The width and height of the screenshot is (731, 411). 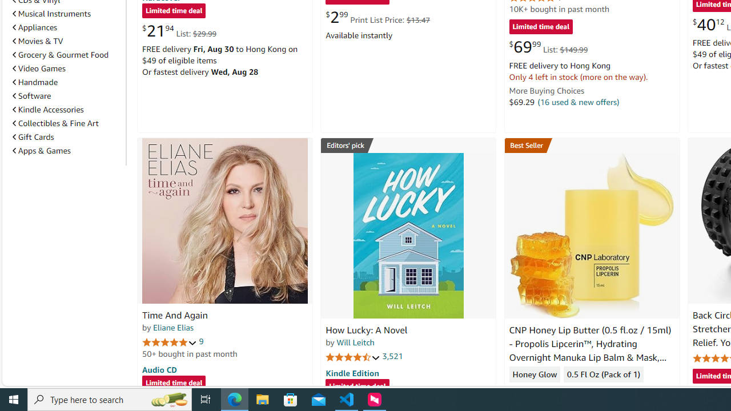 I want to click on Grocery & Gourmet Food, so click(x=61, y=55).